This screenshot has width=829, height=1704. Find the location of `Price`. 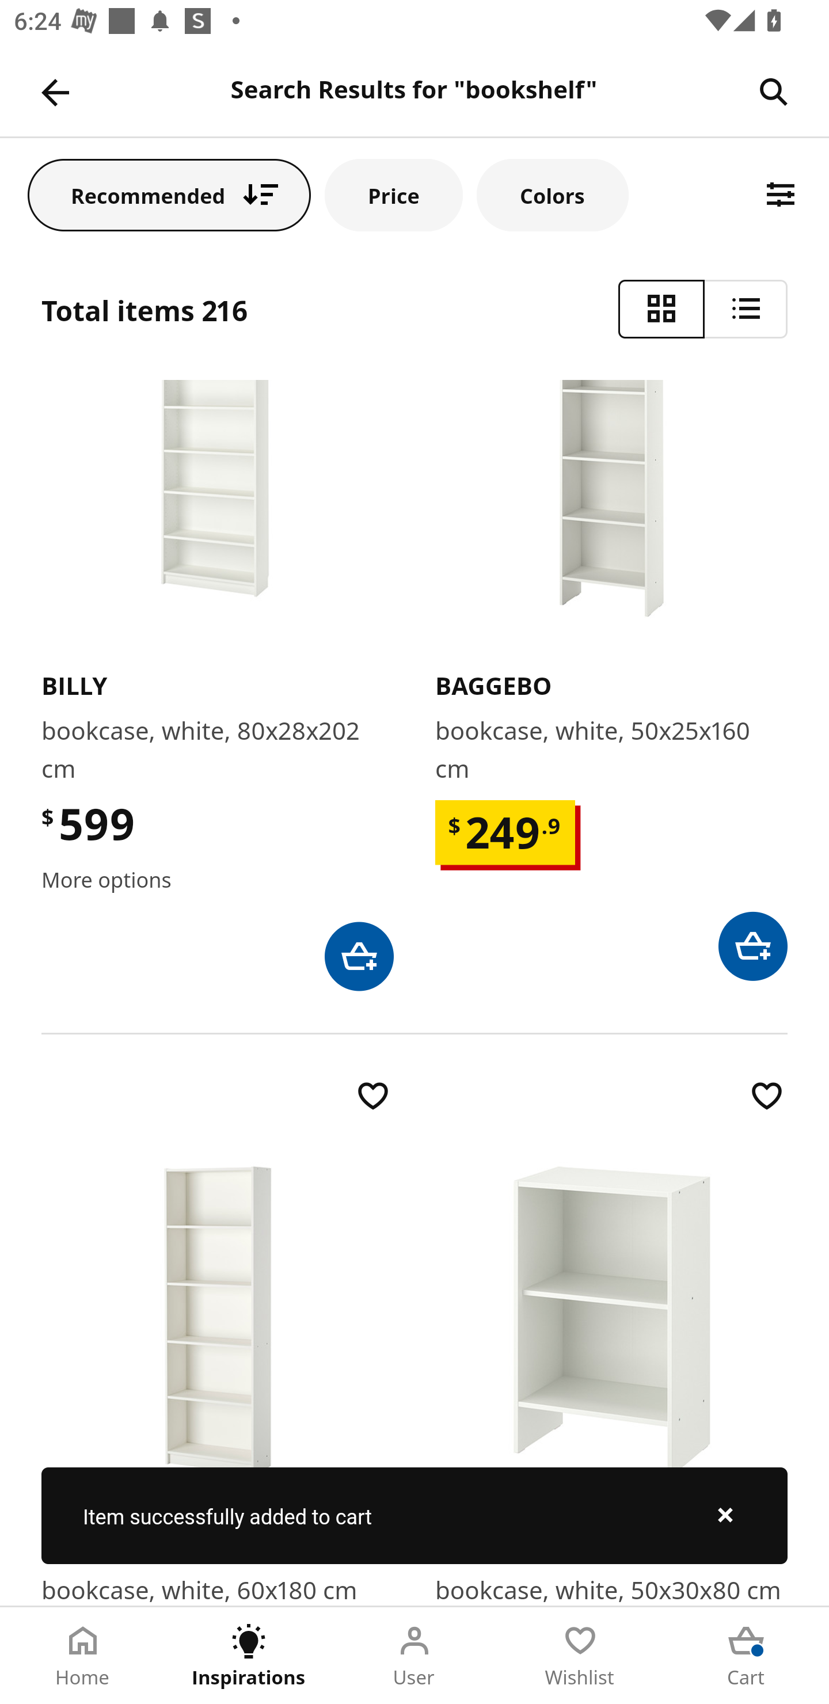

Price is located at coordinates (394, 195).